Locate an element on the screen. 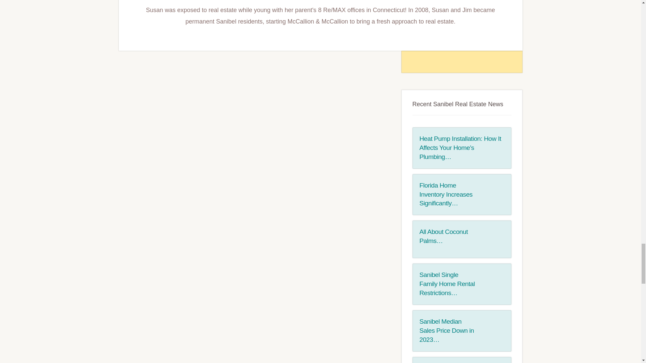 This screenshot has height=363, width=646. Florida Home Inventory Increases Significantly is located at coordinates (445, 194).